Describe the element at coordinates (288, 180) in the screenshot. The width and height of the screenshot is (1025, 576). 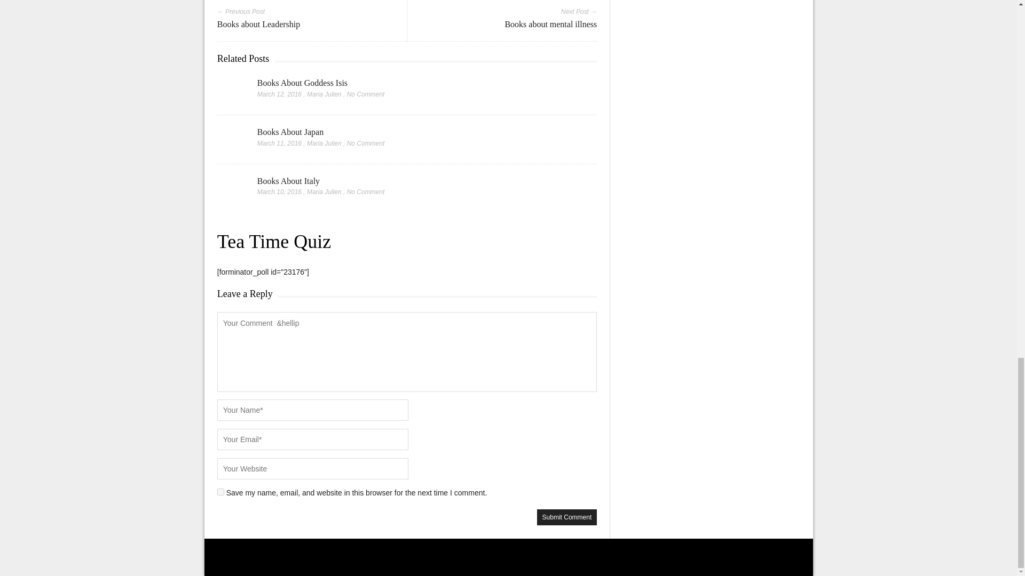
I see `Books About Italy` at that location.